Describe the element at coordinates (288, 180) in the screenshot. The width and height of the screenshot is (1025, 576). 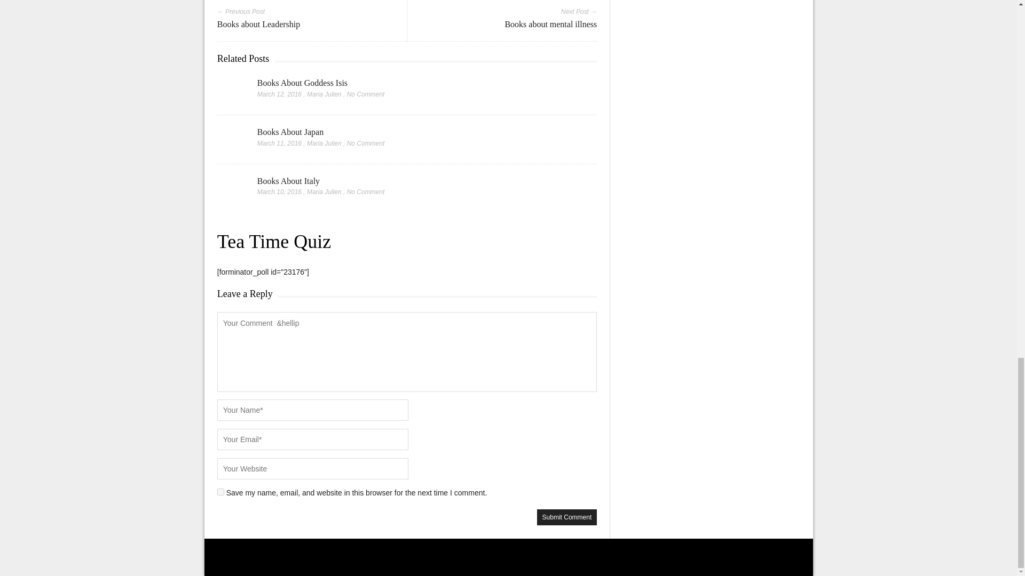
I see `Books About Italy` at that location.